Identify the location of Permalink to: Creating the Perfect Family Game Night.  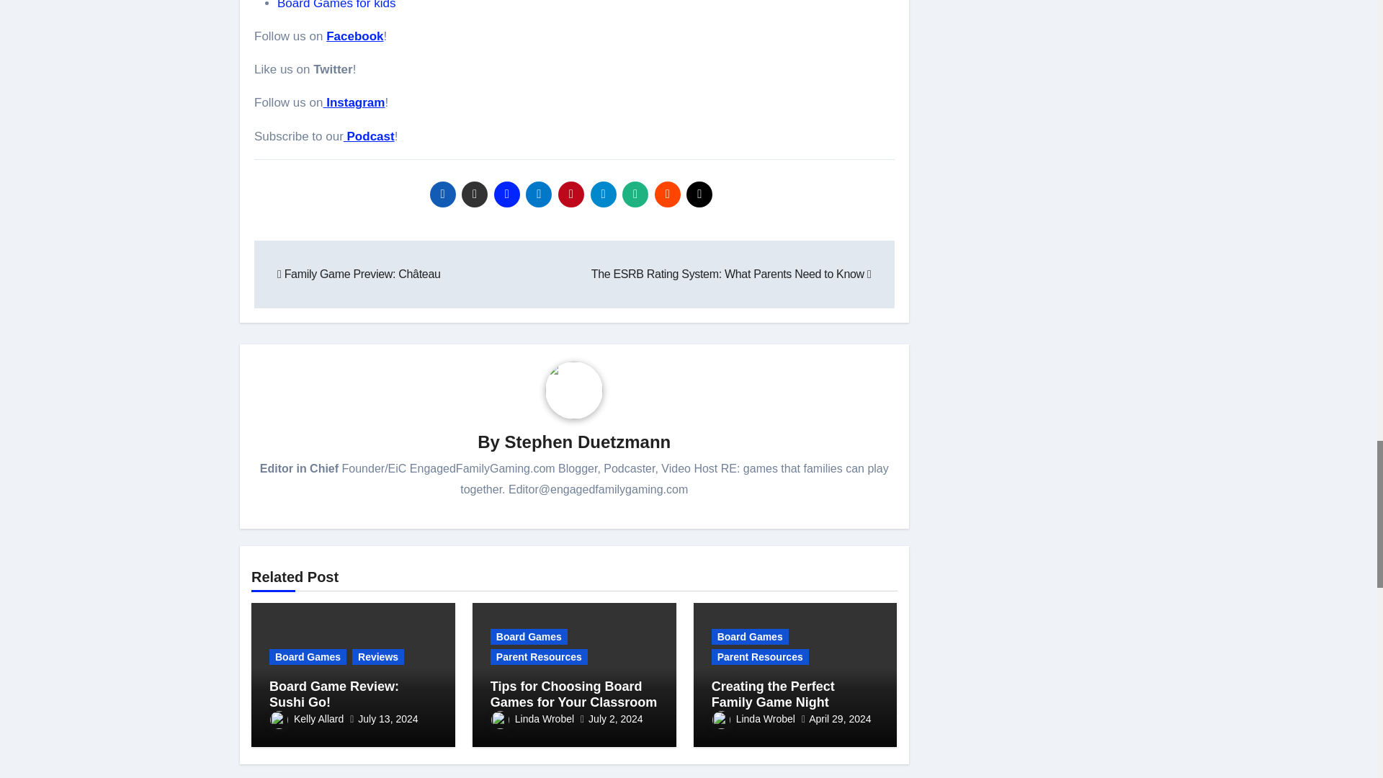
(774, 694).